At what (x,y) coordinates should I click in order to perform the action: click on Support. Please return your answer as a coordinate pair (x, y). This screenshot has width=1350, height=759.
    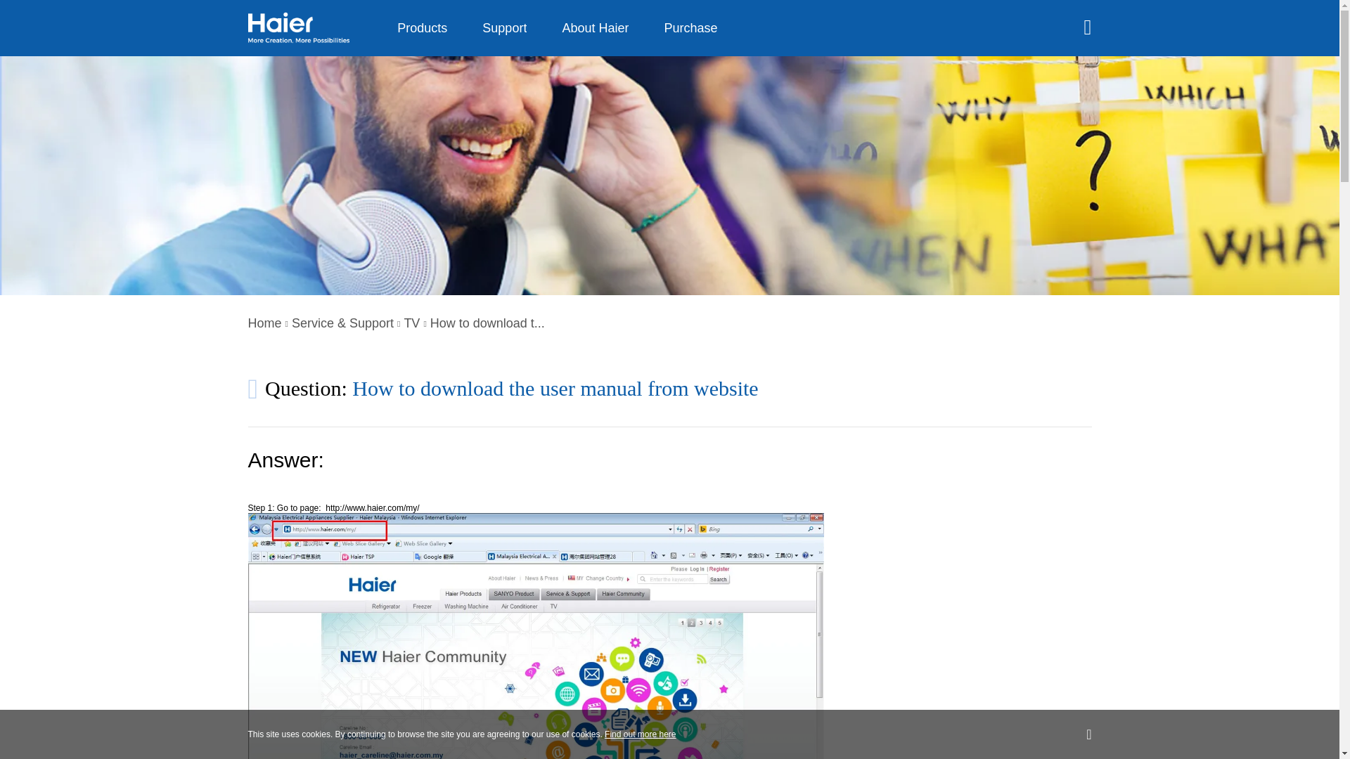
    Looking at the image, I should click on (505, 28).